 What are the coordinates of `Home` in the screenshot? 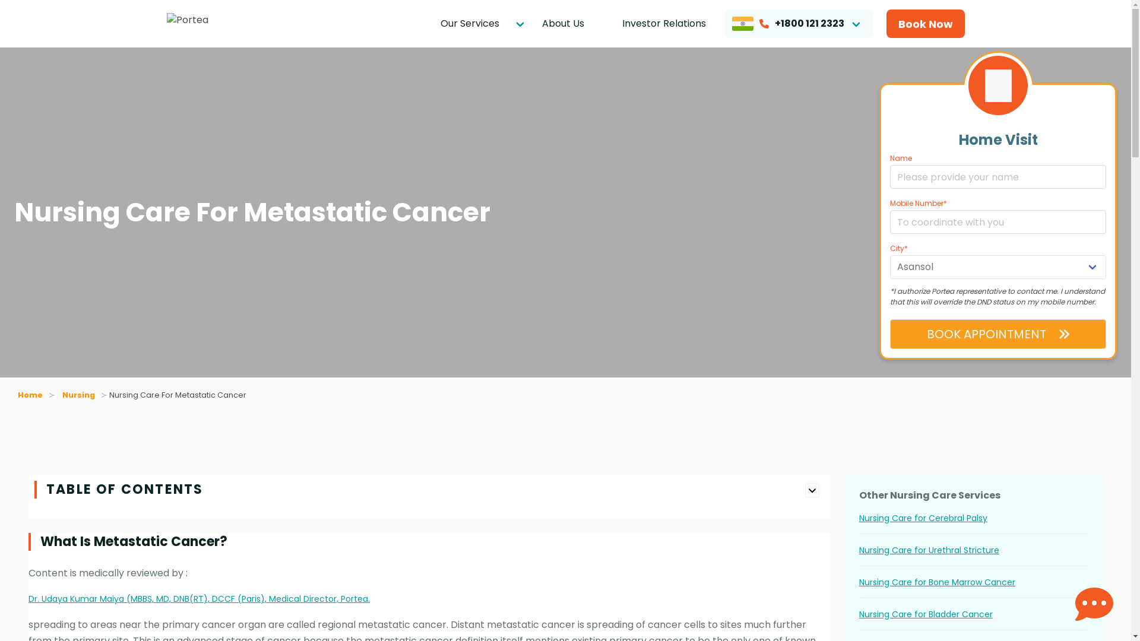 It's located at (33, 395).